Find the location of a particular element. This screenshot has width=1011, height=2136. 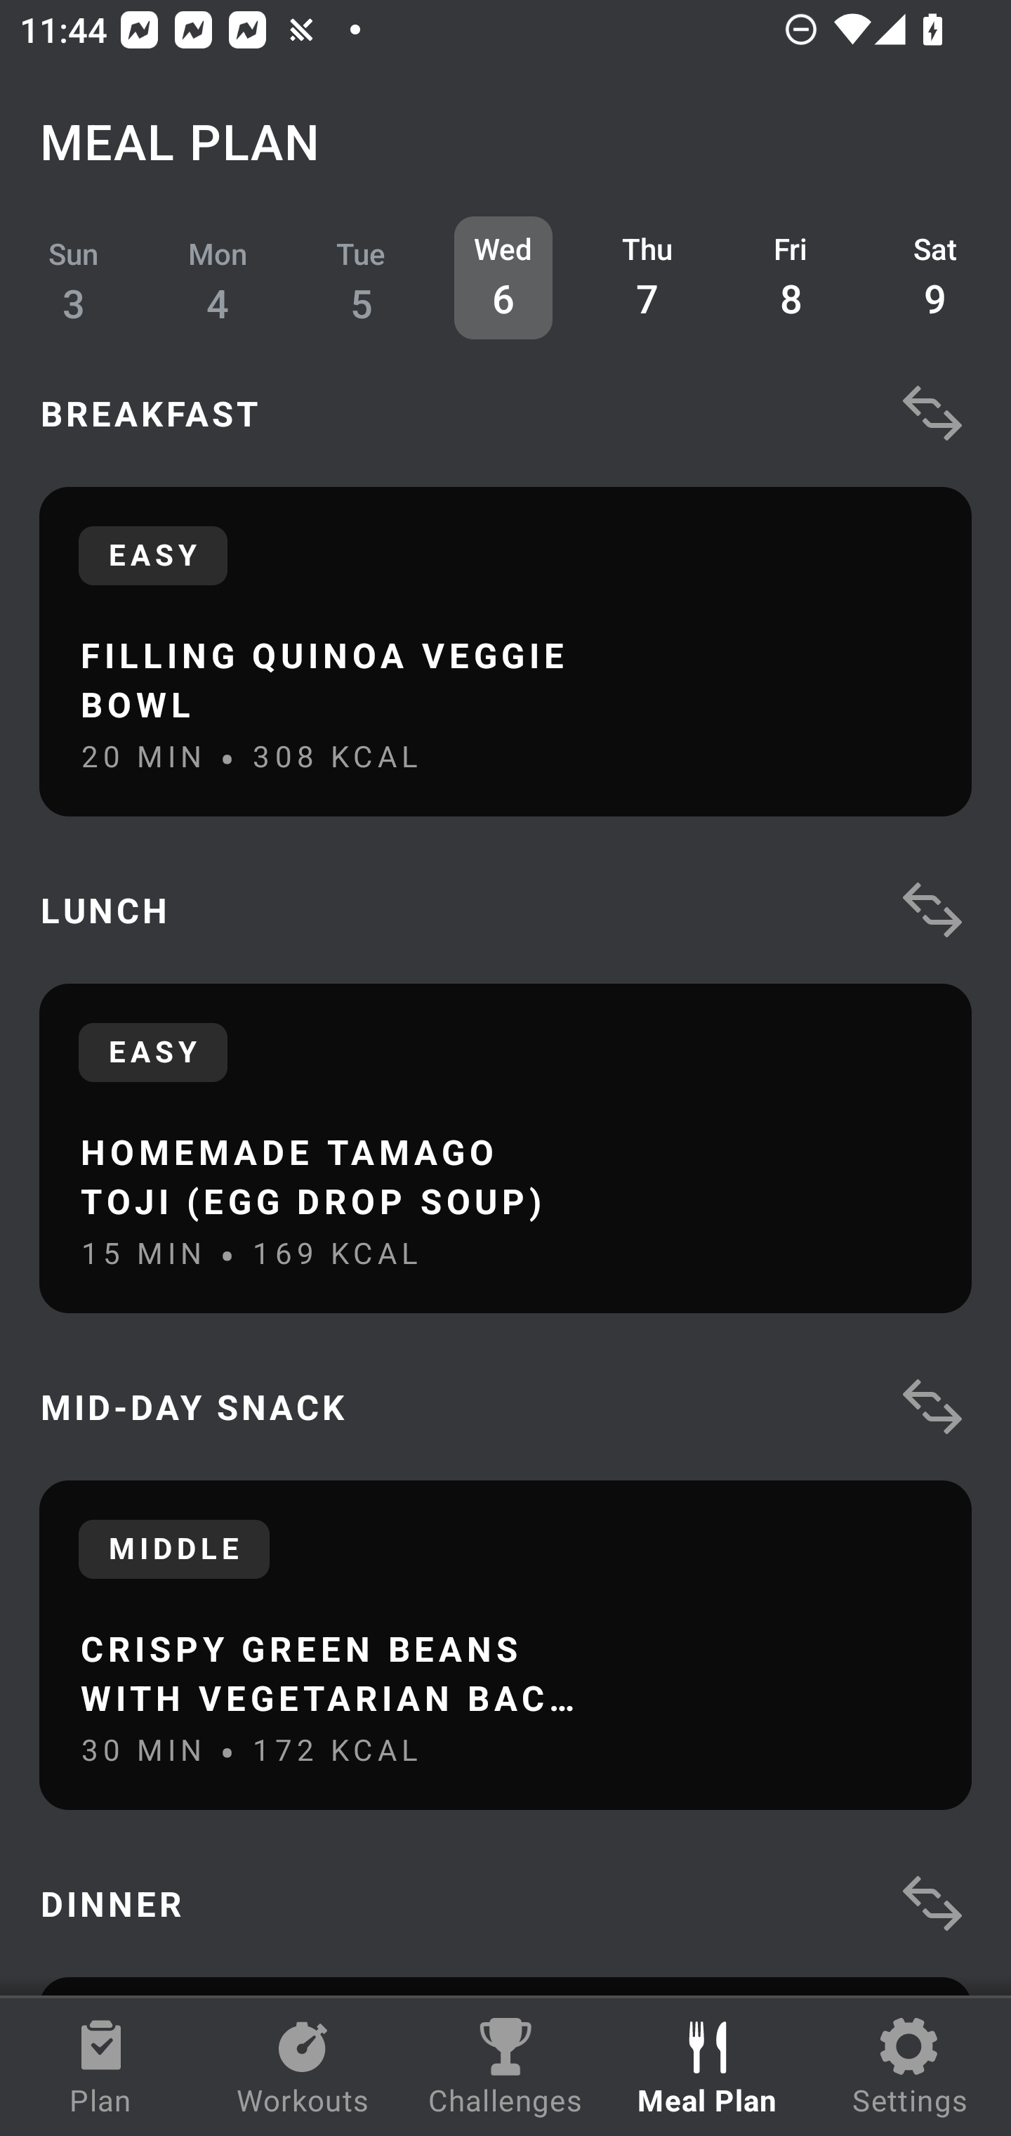

EASY FILLING QUINOA VEGGIE BOWL 20 MIN • 308 KCAL is located at coordinates (505, 651).